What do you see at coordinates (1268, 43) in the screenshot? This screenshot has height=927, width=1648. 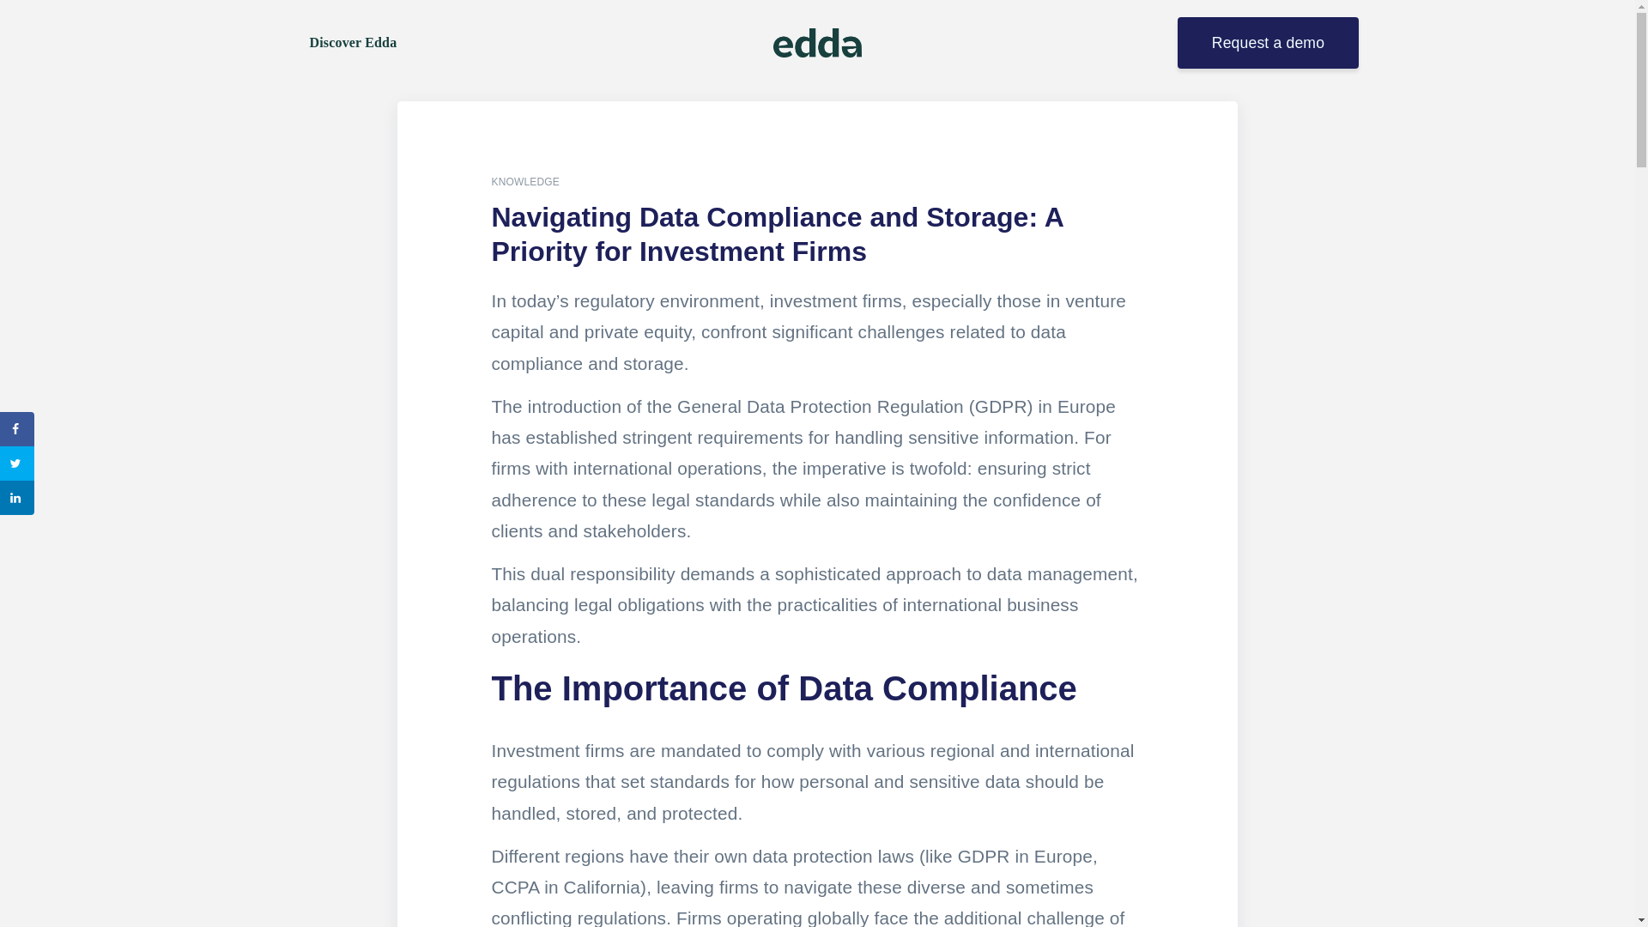 I see `Request a demo` at bounding box center [1268, 43].